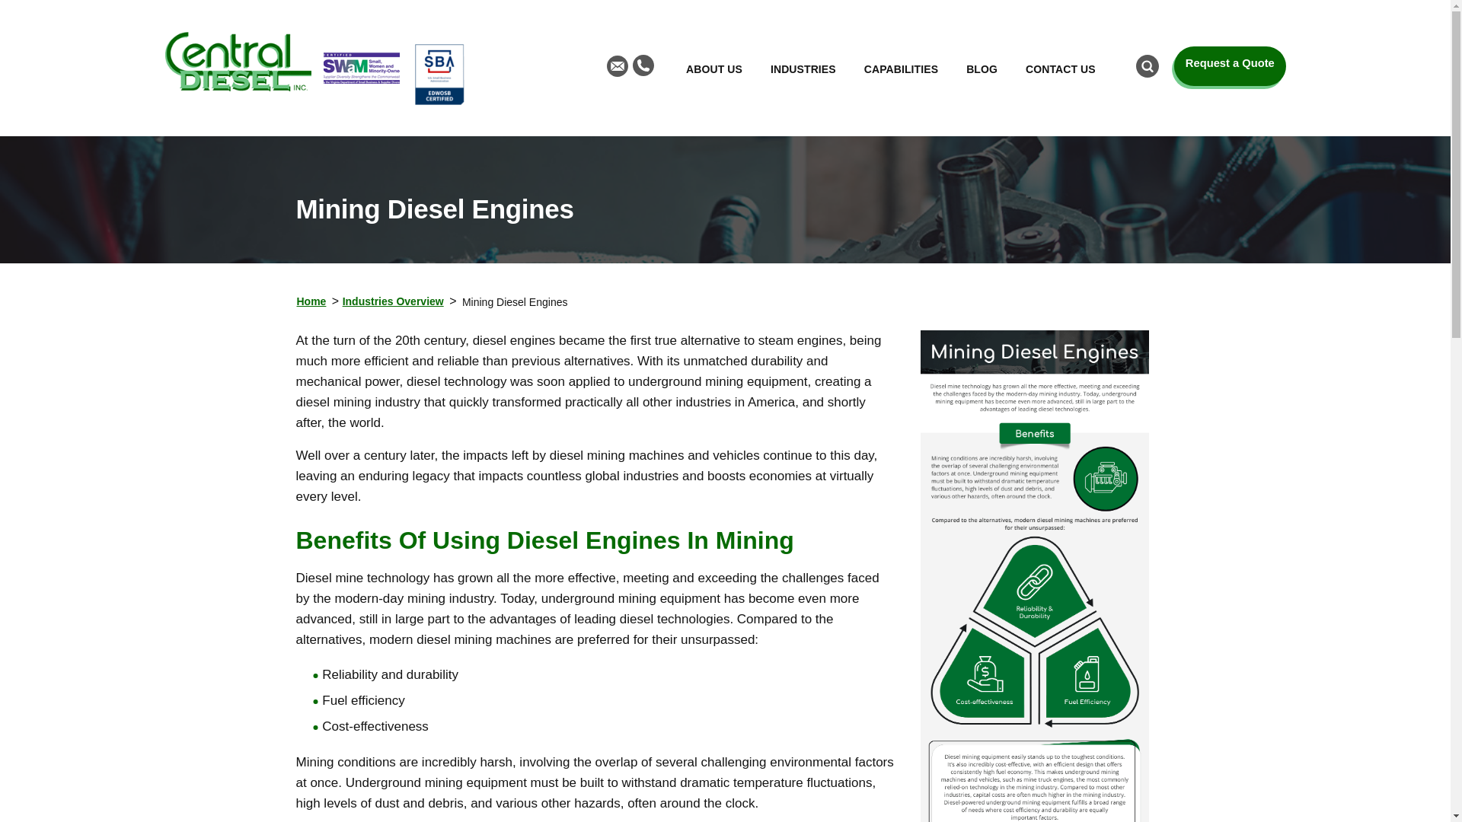  What do you see at coordinates (1060, 67) in the screenshot?
I see `CONTACT US` at bounding box center [1060, 67].